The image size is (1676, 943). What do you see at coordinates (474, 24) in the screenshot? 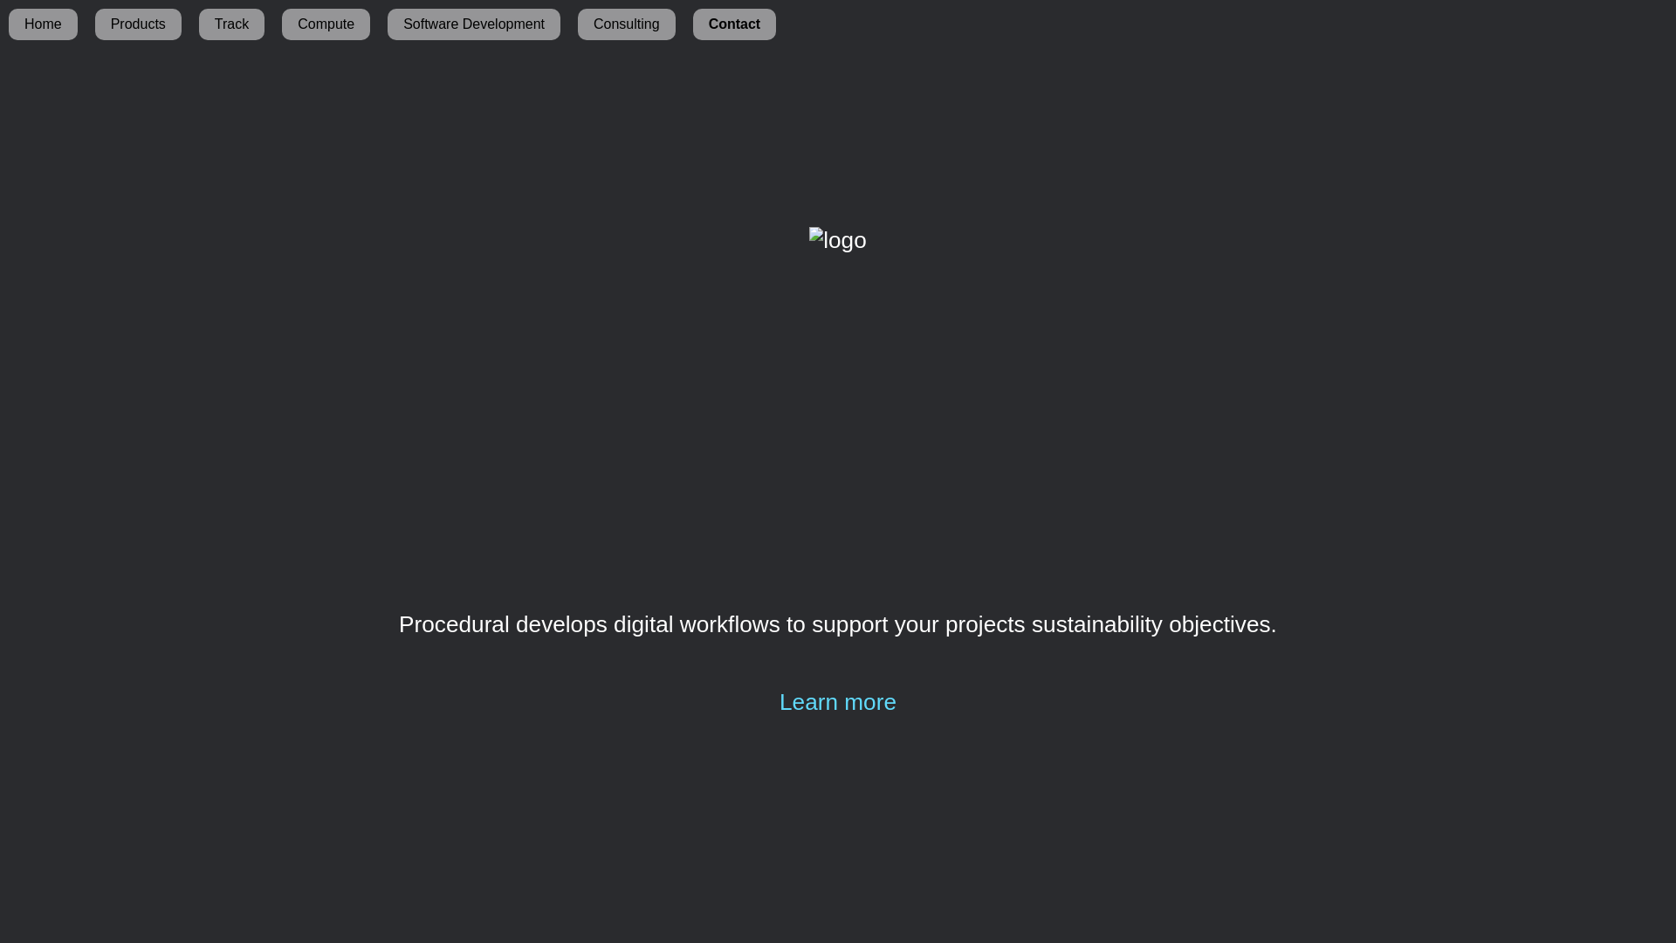
I see `Software Development` at bounding box center [474, 24].